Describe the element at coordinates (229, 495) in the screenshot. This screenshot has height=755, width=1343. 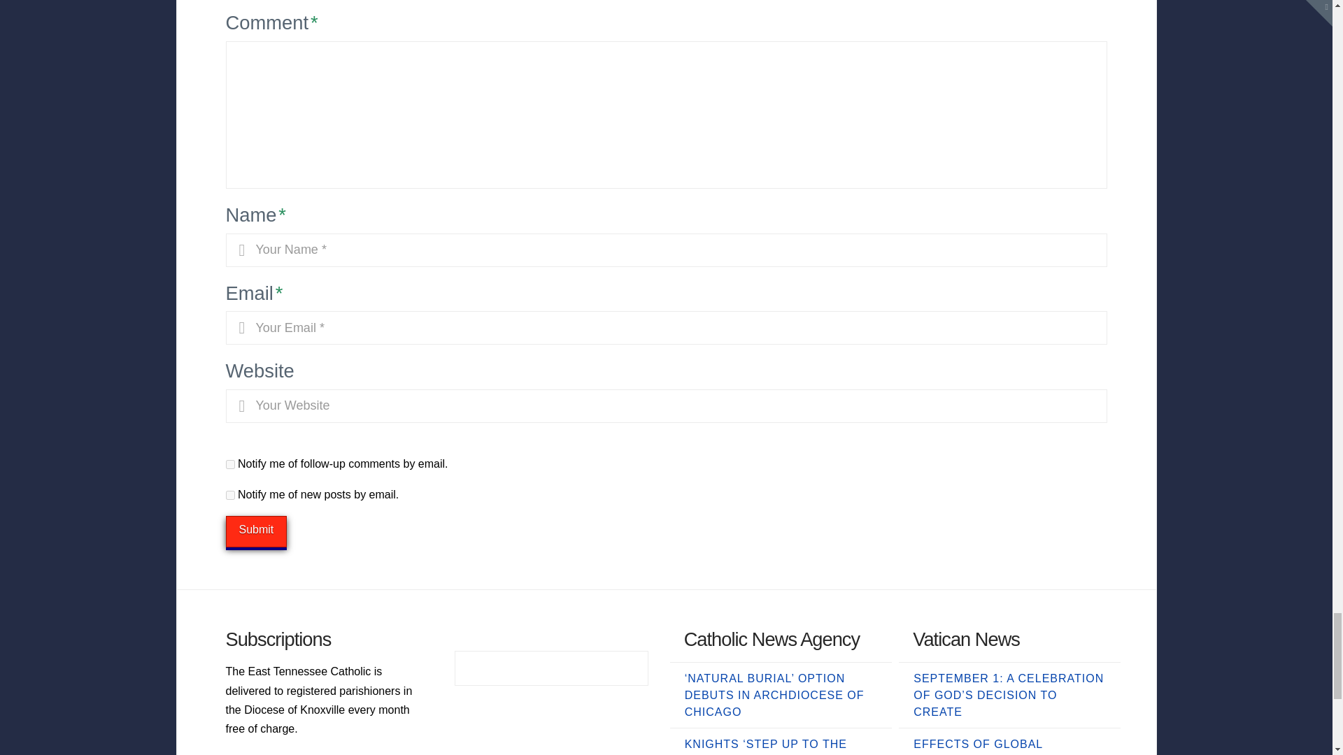
I see `subscribe` at that location.